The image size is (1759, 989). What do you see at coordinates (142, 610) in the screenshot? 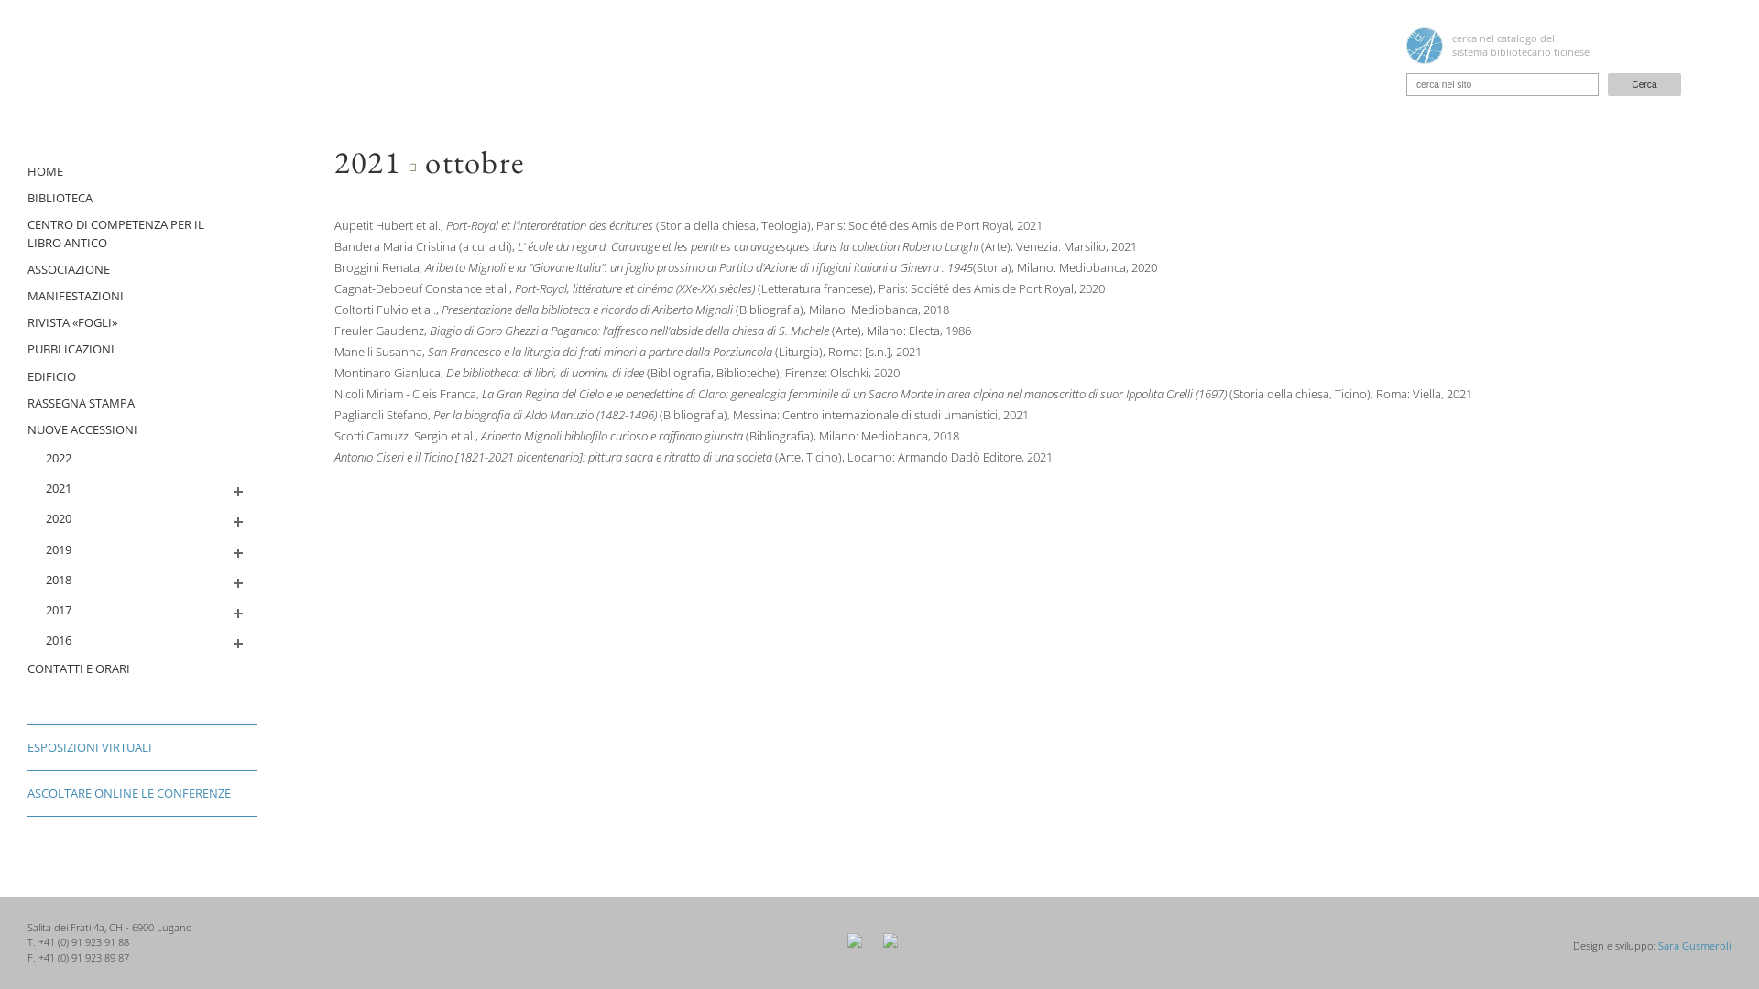
I see `2017` at bounding box center [142, 610].